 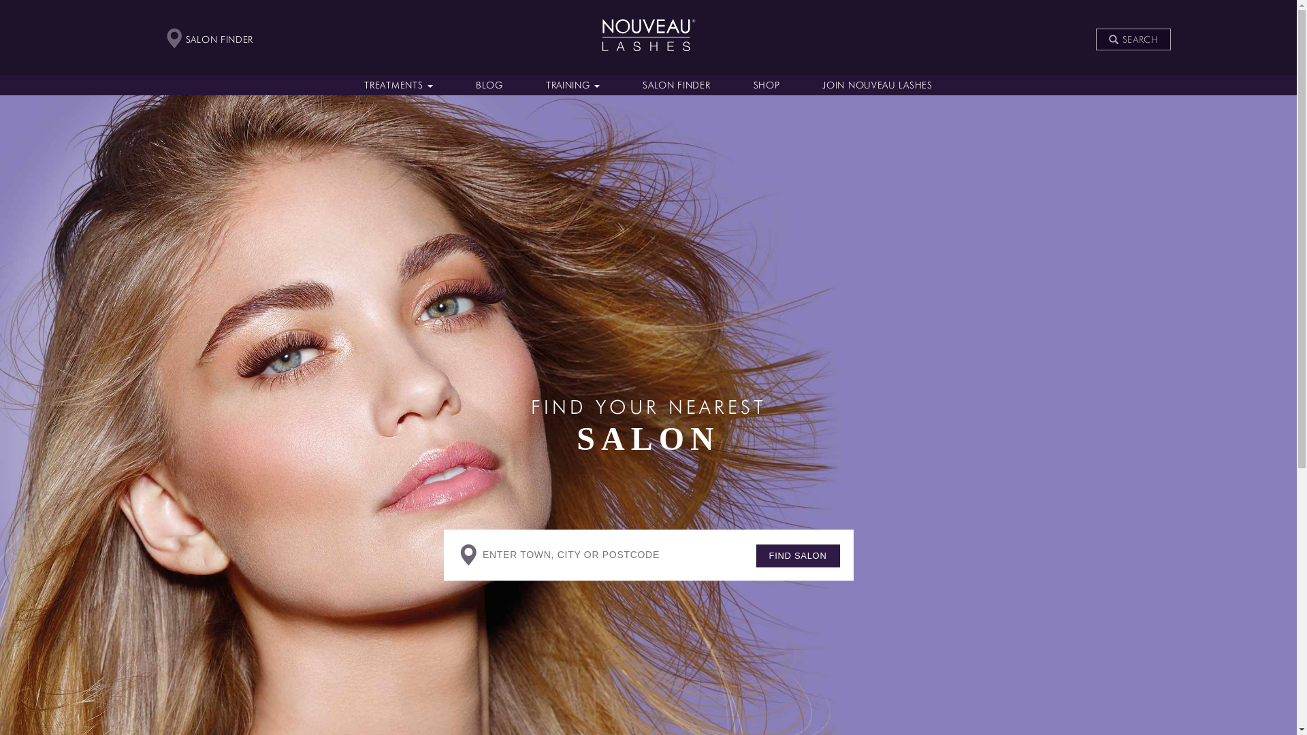 I want to click on JOIN NOUVEAU LASHES, so click(x=877, y=85).